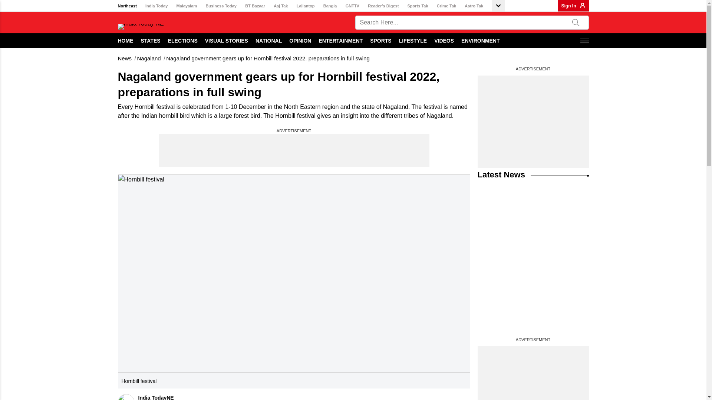  I want to click on Lallantop, so click(306, 6).